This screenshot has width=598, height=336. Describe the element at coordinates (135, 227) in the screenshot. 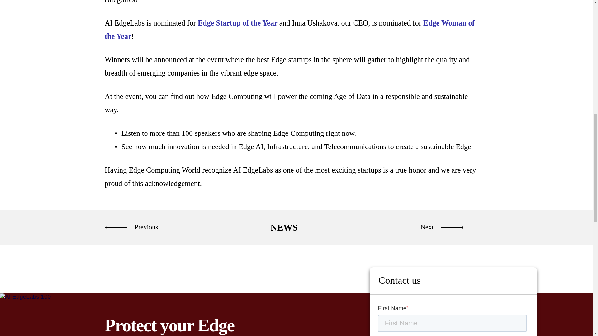

I see `Previous` at that location.